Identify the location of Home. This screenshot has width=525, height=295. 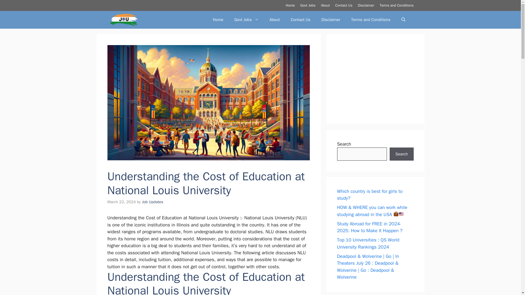
(290, 5).